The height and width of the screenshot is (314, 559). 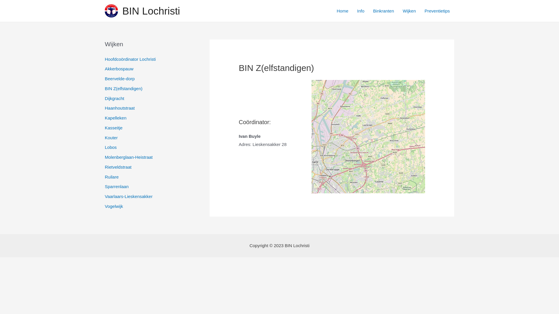 What do you see at coordinates (384, 11) in the screenshot?
I see `Binkranten` at bounding box center [384, 11].